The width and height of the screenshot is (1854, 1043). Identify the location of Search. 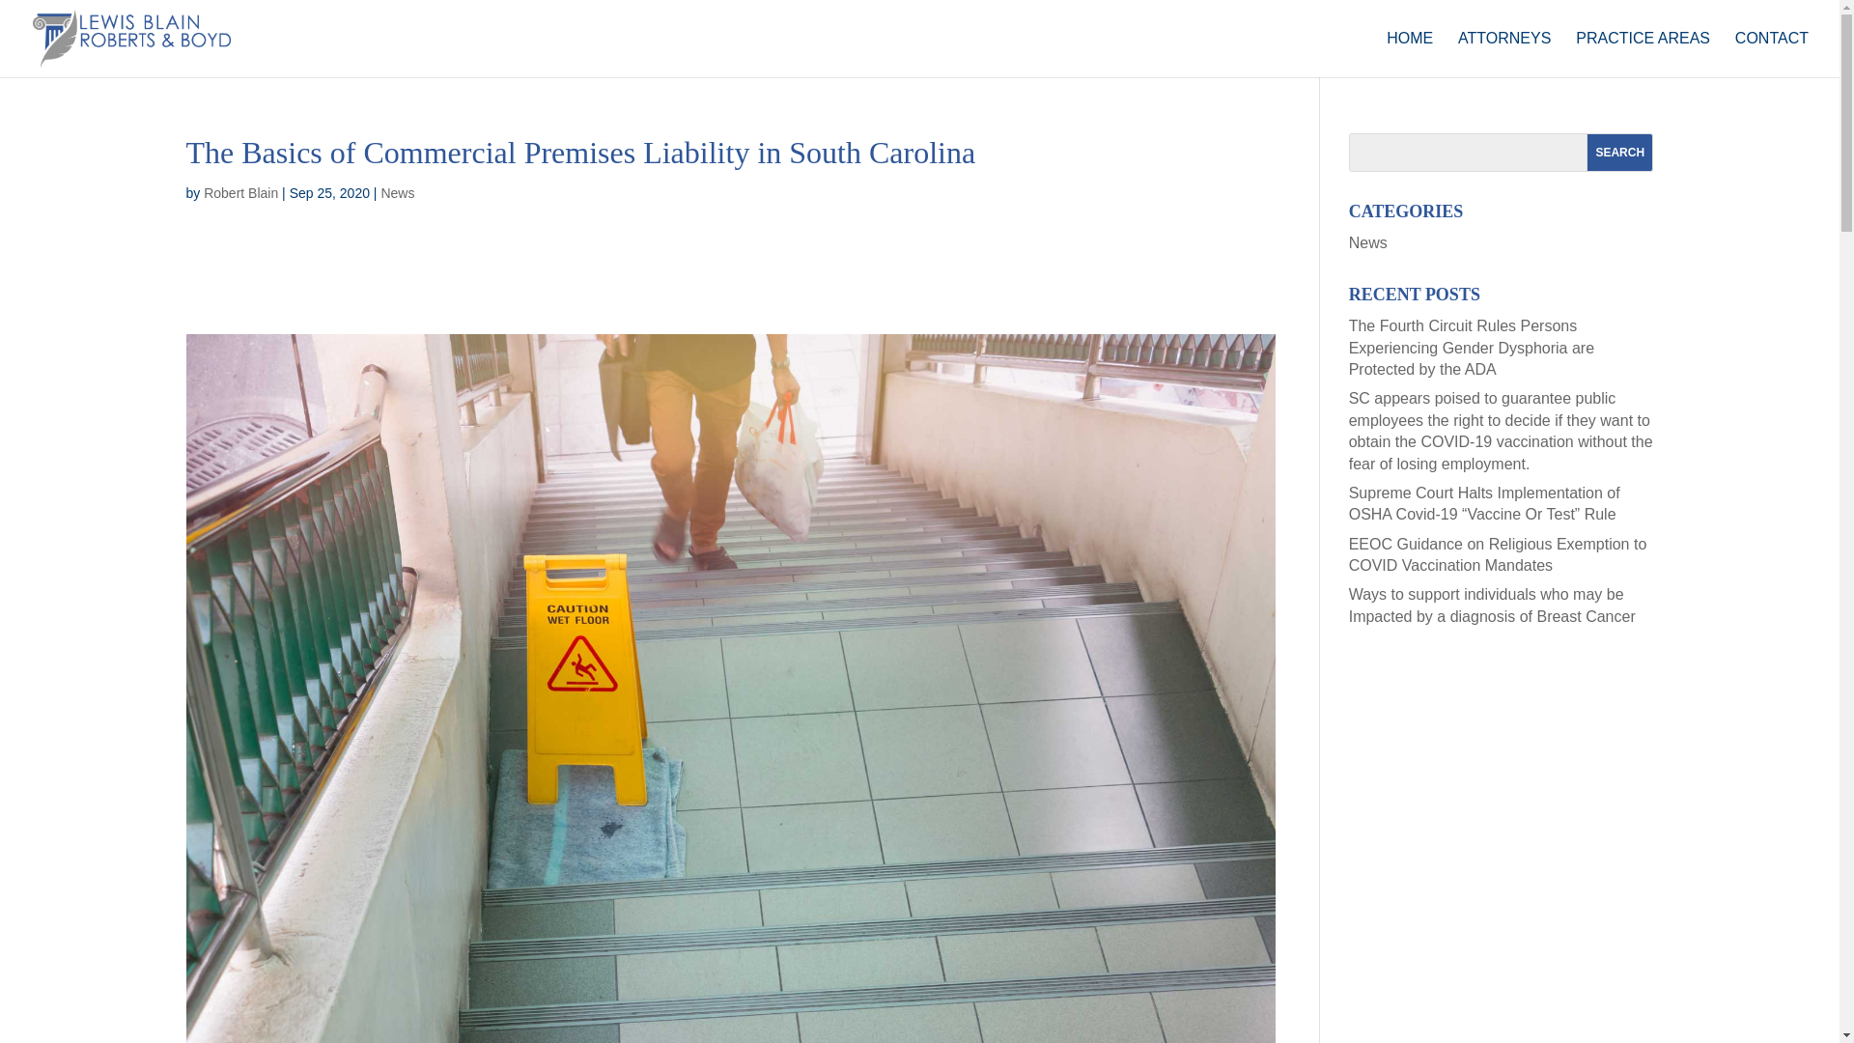
(1620, 153).